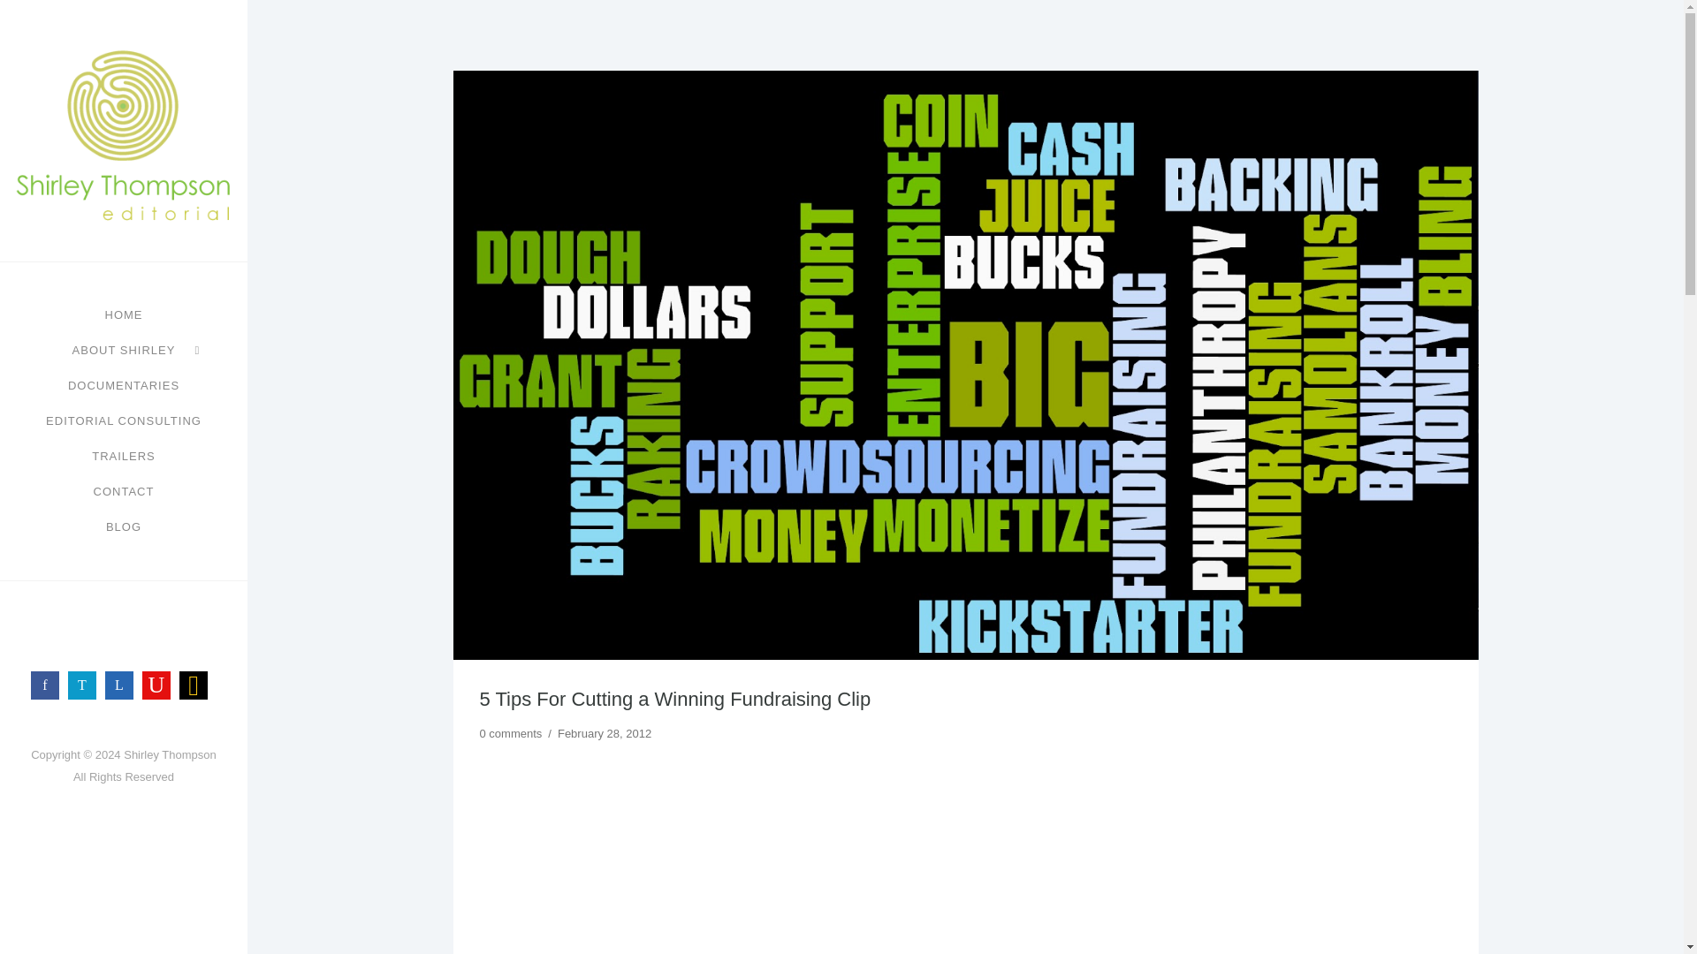  Describe the element at coordinates (124, 456) in the screenshot. I see `Trailers` at that location.